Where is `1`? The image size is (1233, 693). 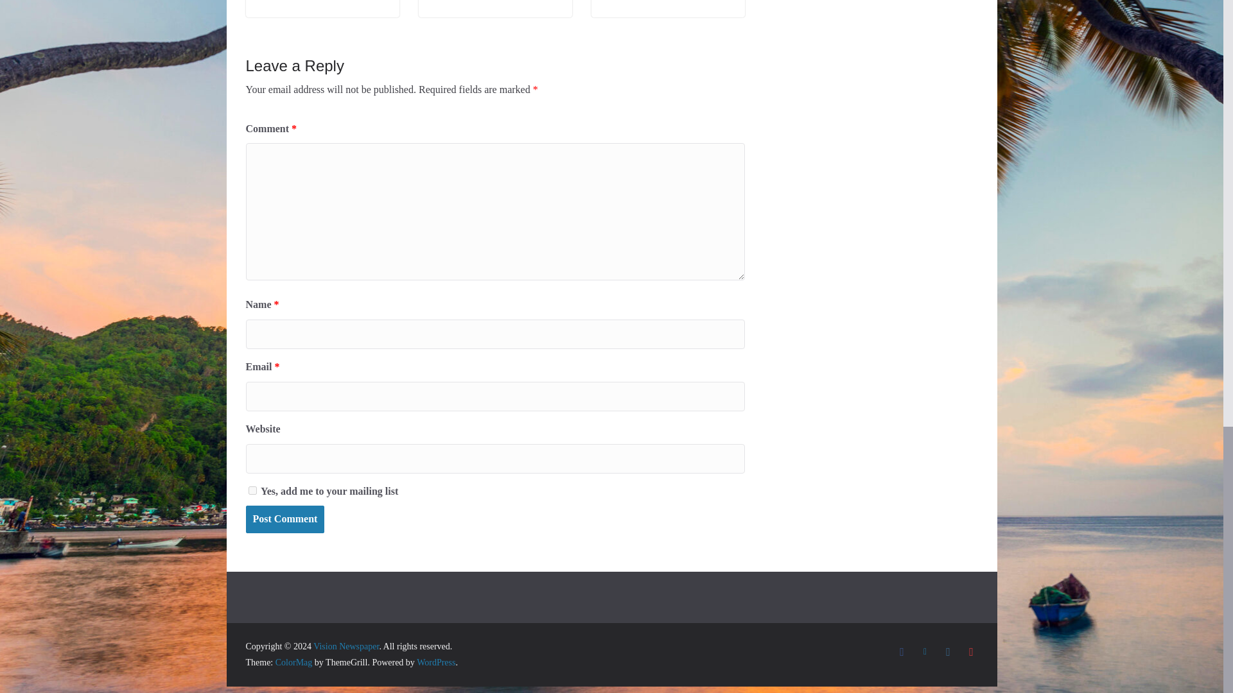 1 is located at coordinates (252, 490).